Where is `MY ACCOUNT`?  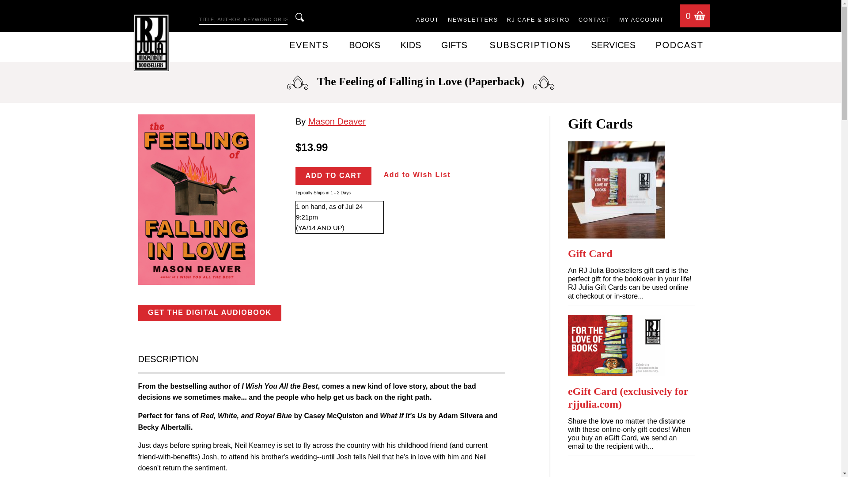
MY ACCOUNT is located at coordinates (641, 20).